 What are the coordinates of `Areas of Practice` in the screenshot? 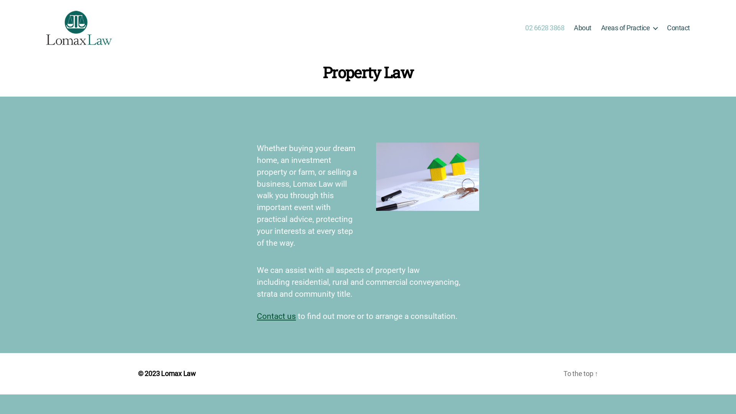 It's located at (629, 28).